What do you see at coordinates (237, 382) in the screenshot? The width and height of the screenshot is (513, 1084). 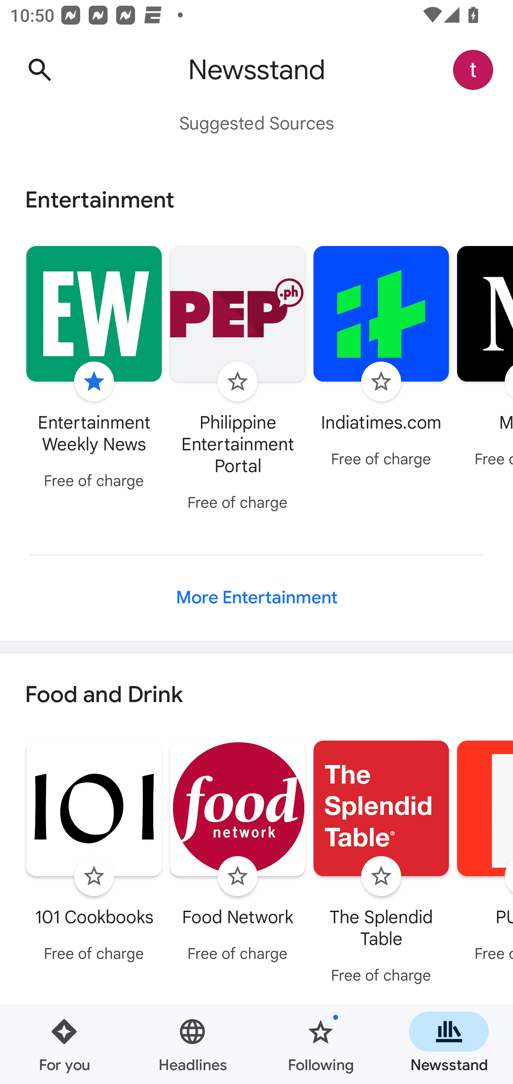 I see `Follow` at bounding box center [237, 382].